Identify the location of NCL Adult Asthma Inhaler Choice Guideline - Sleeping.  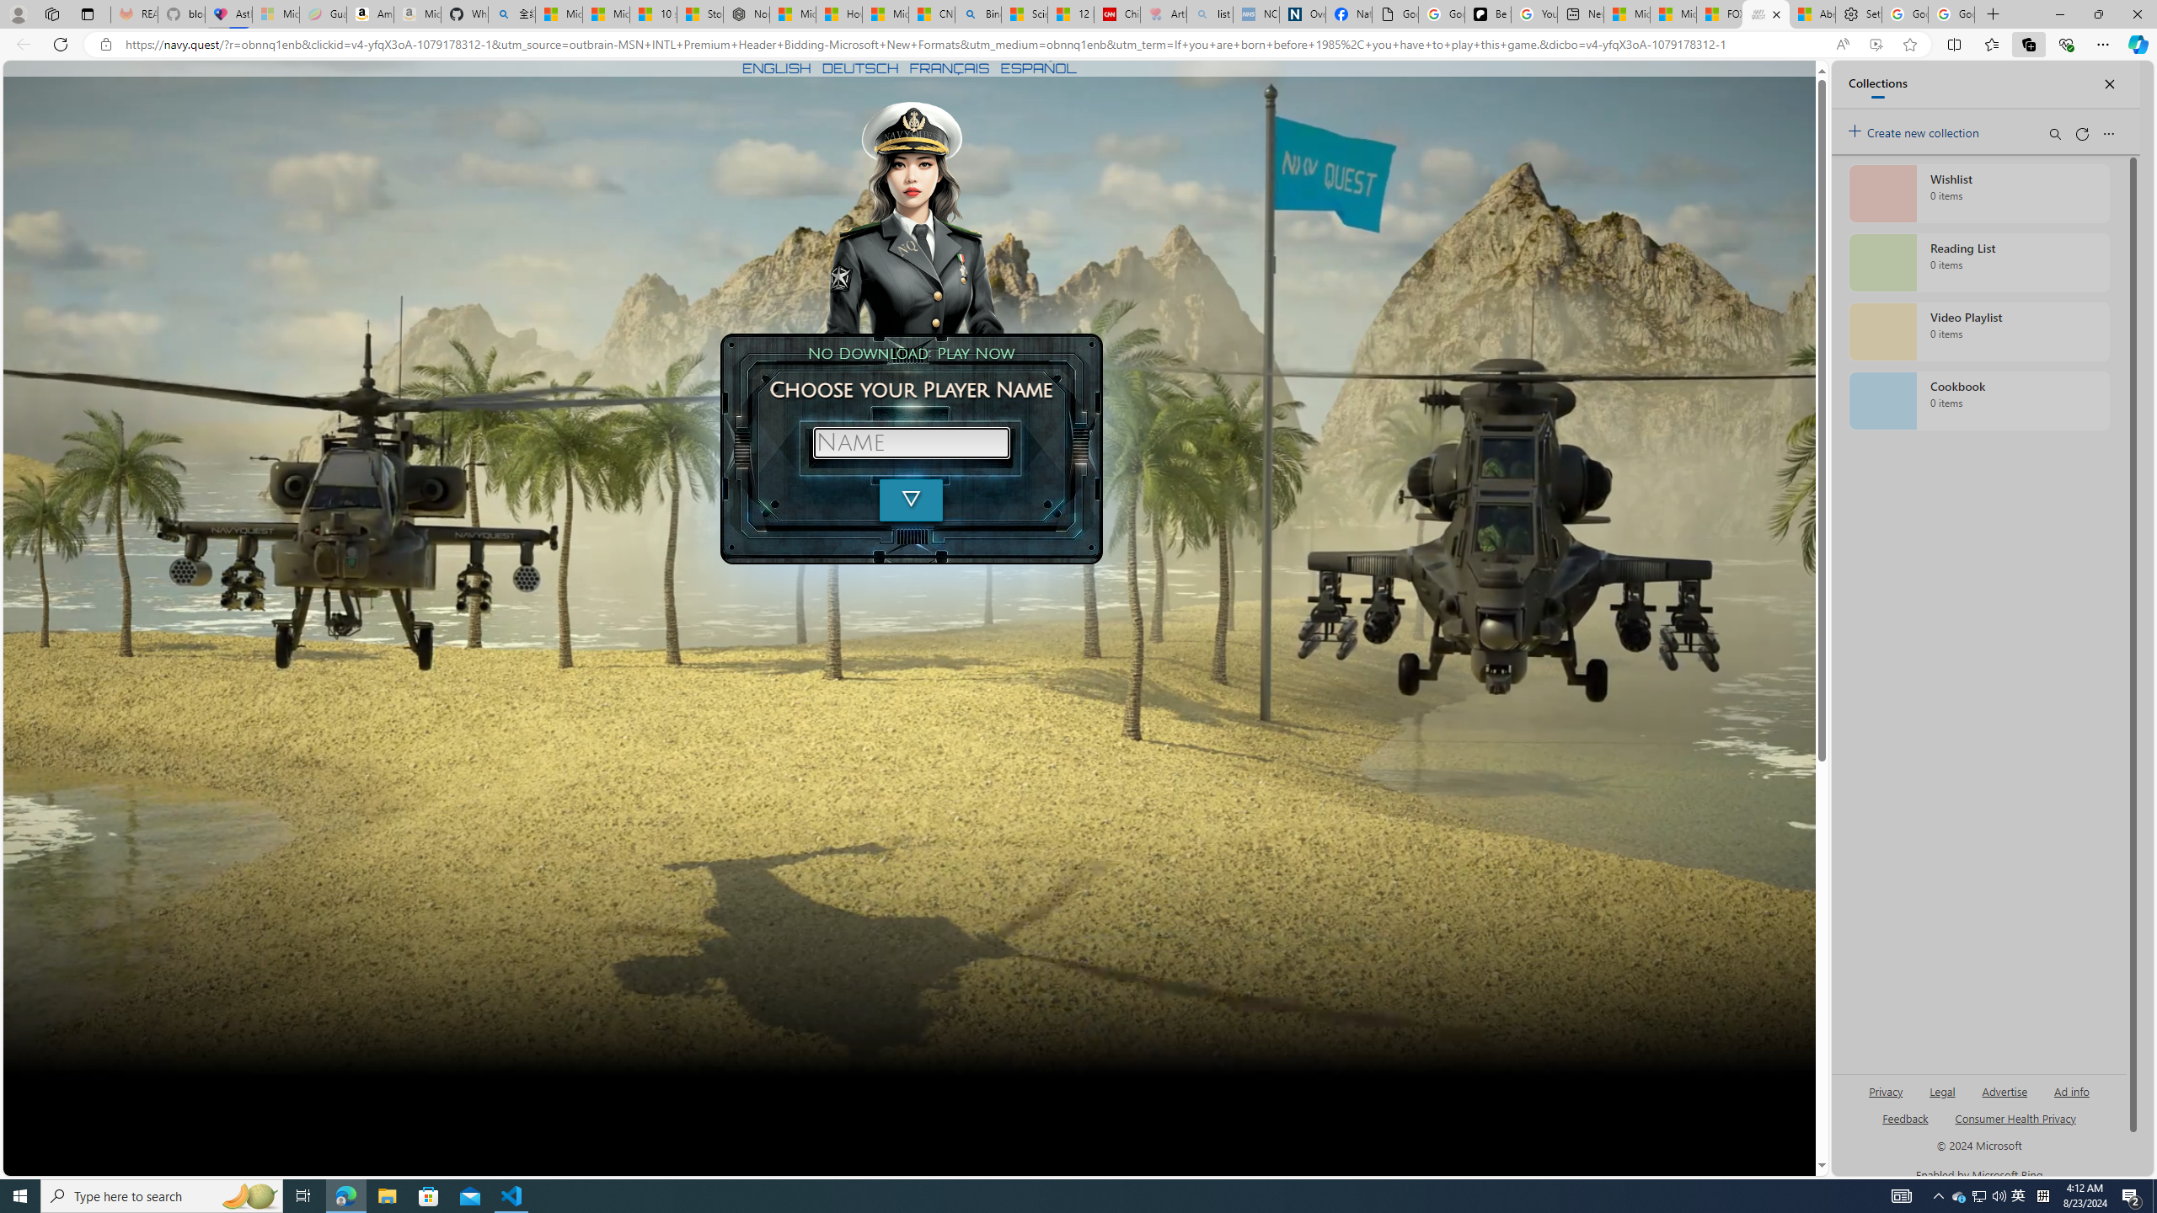
(1255, 14).